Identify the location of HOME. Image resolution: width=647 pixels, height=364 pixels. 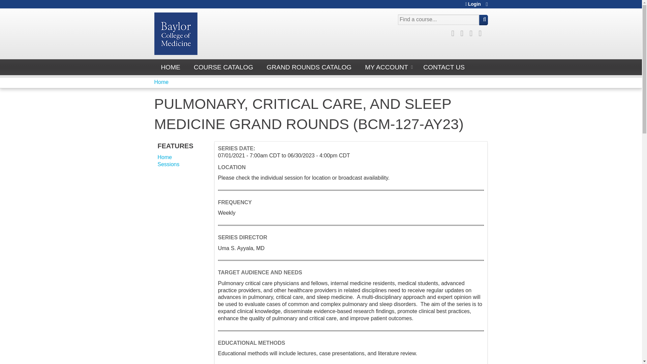
(171, 67).